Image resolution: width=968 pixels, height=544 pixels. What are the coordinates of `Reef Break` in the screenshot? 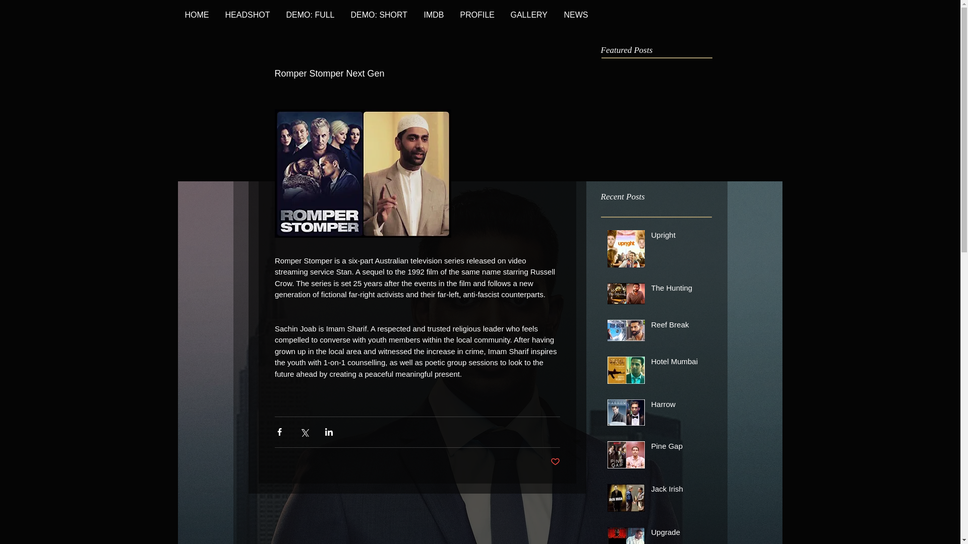 It's located at (679, 326).